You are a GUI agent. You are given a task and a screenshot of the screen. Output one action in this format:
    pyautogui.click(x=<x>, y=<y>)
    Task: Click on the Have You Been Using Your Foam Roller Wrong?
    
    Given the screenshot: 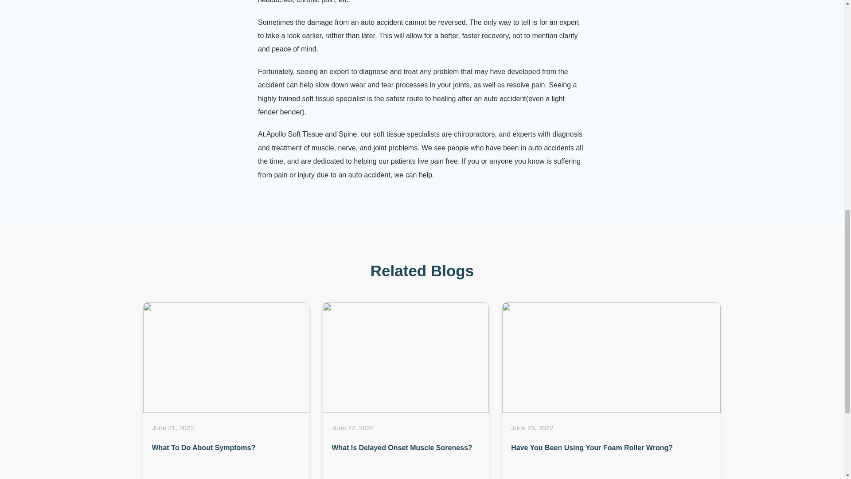 What is the action you would take?
    pyautogui.click(x=592, y=448)
    